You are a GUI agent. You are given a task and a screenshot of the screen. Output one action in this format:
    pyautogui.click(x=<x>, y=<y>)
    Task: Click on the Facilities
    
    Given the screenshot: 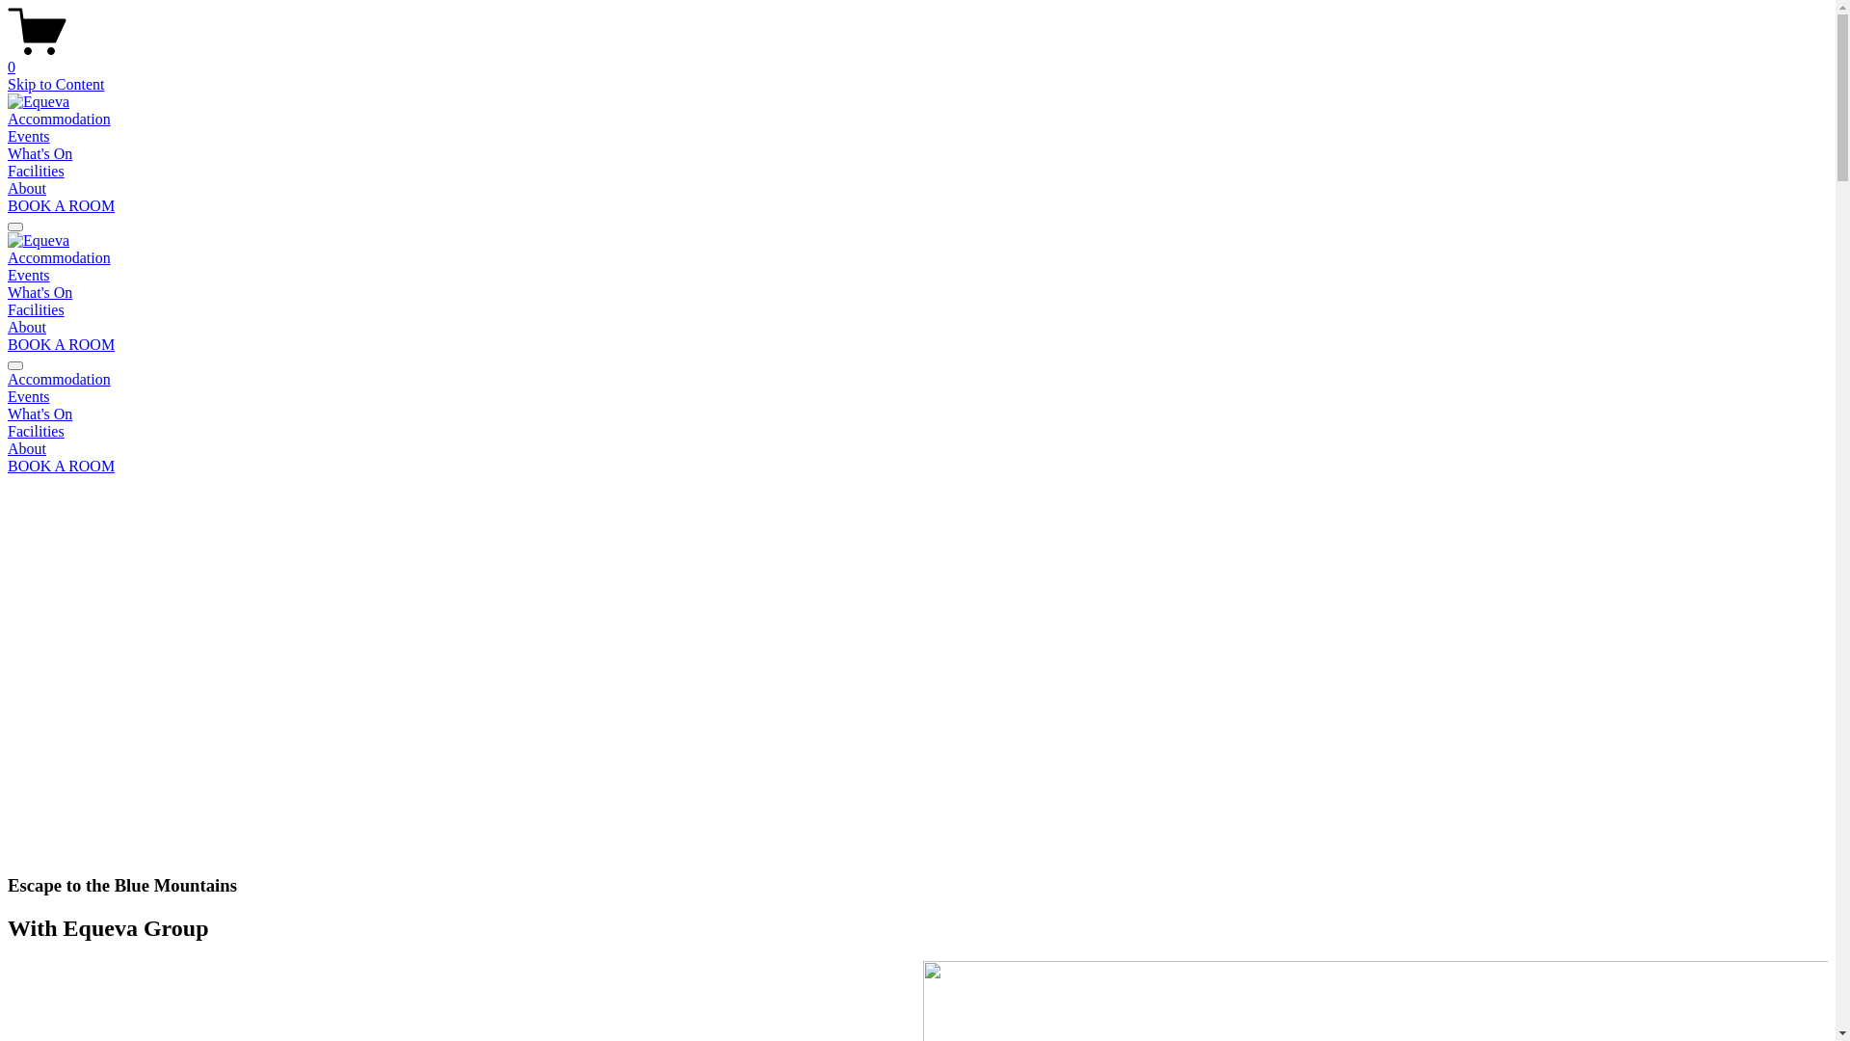 What is the action you would take?
    pyautogui.click(x=37, y=310)
    